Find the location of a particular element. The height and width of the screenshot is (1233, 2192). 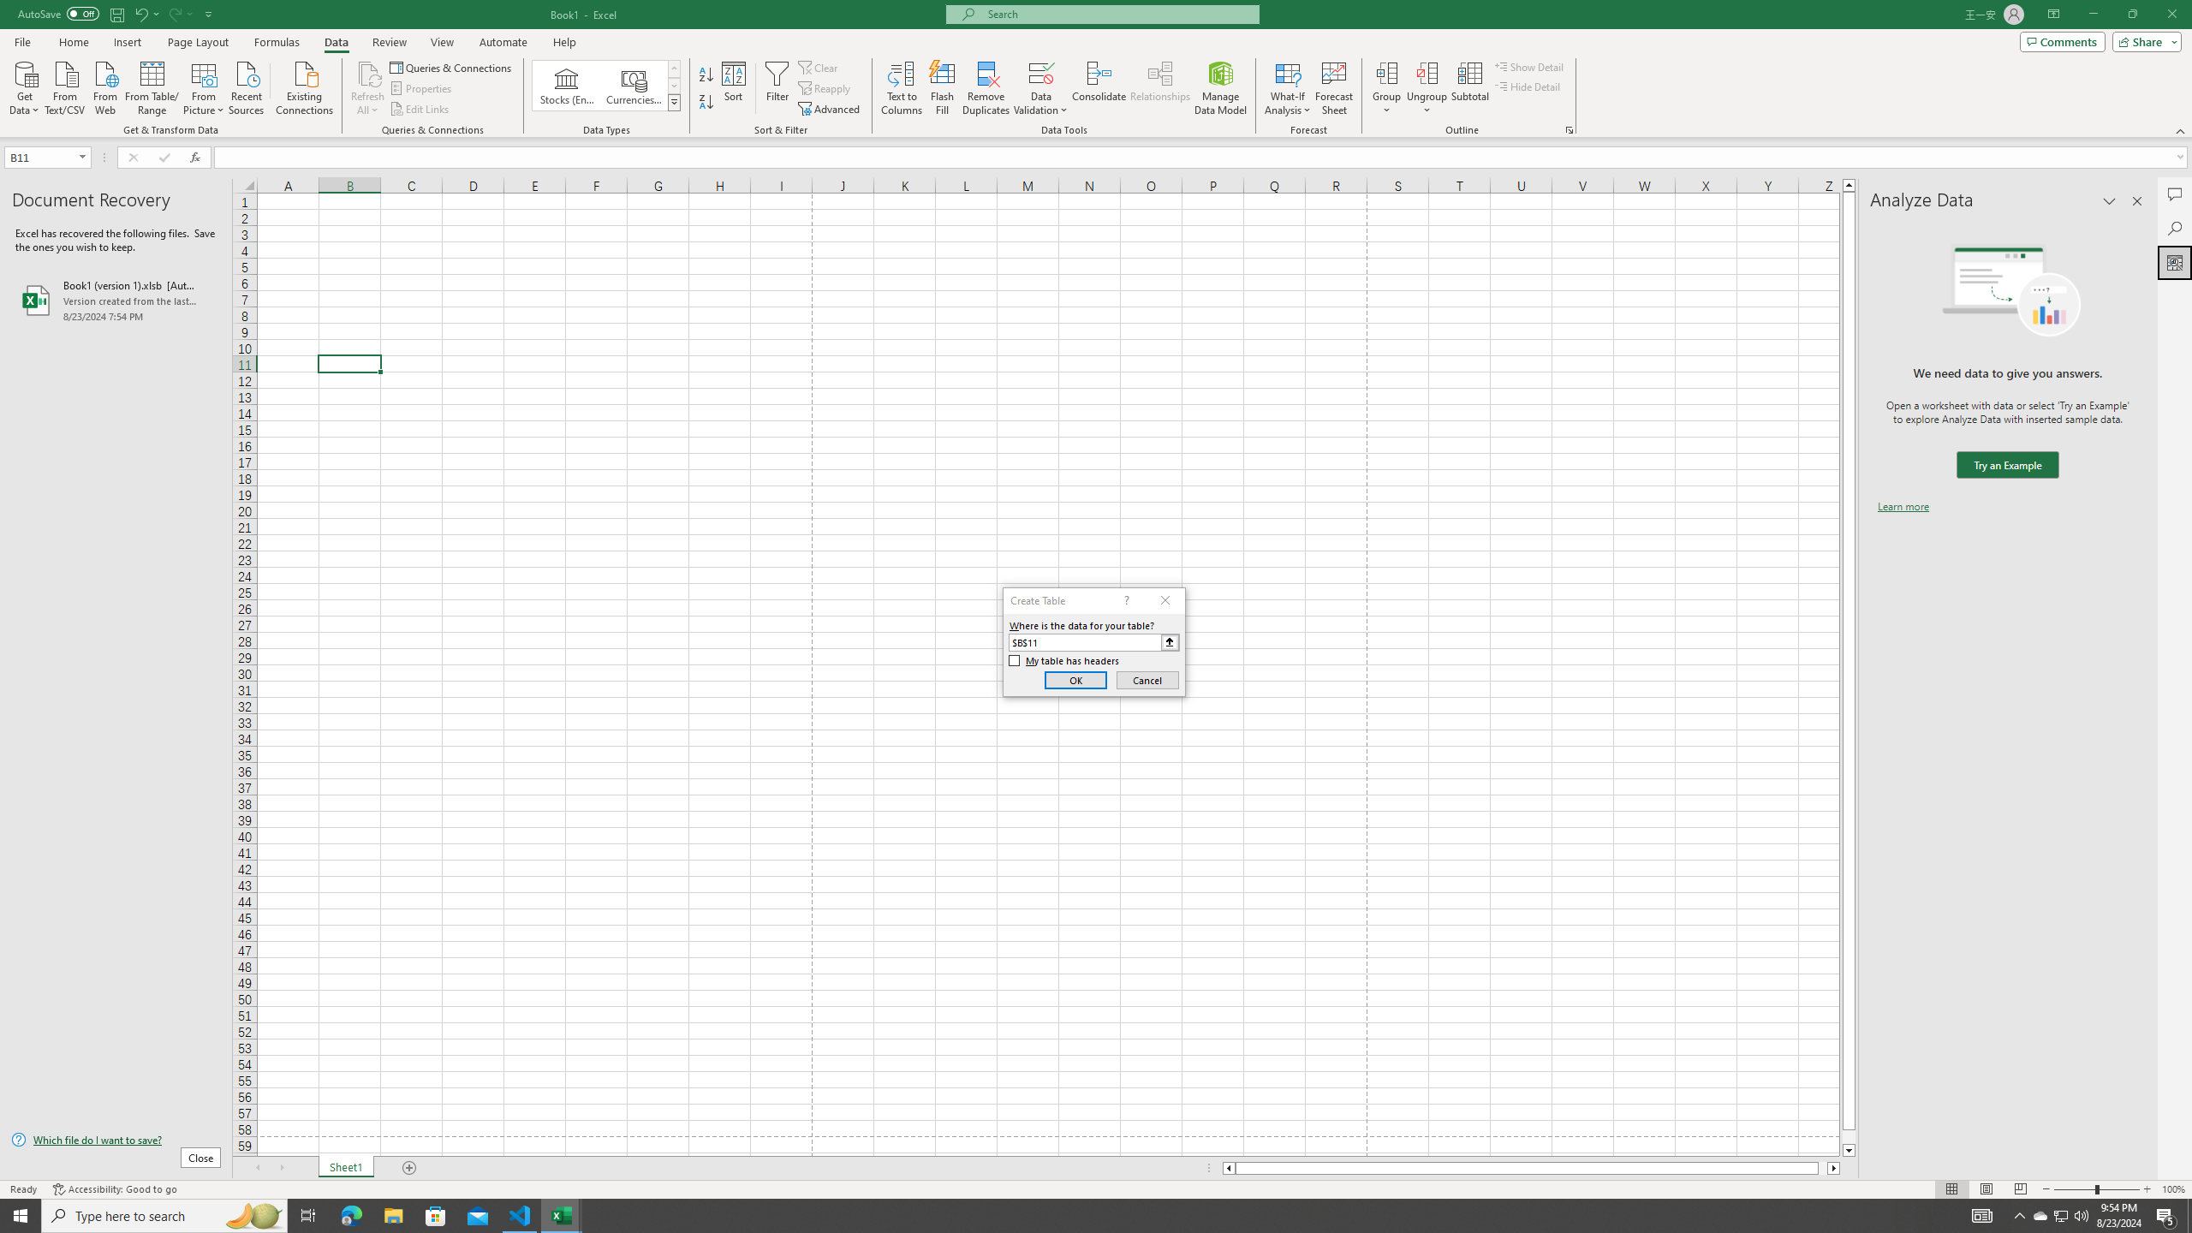

Page down is located at coordinates (1849, 1137).